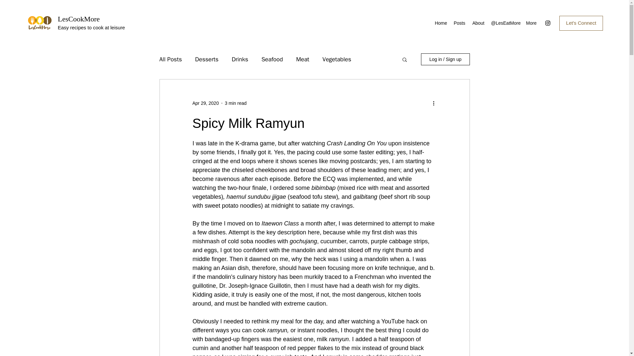  Describe the element at coordinates (240, 59) in the screenshot. I see `Drinks` at that location.